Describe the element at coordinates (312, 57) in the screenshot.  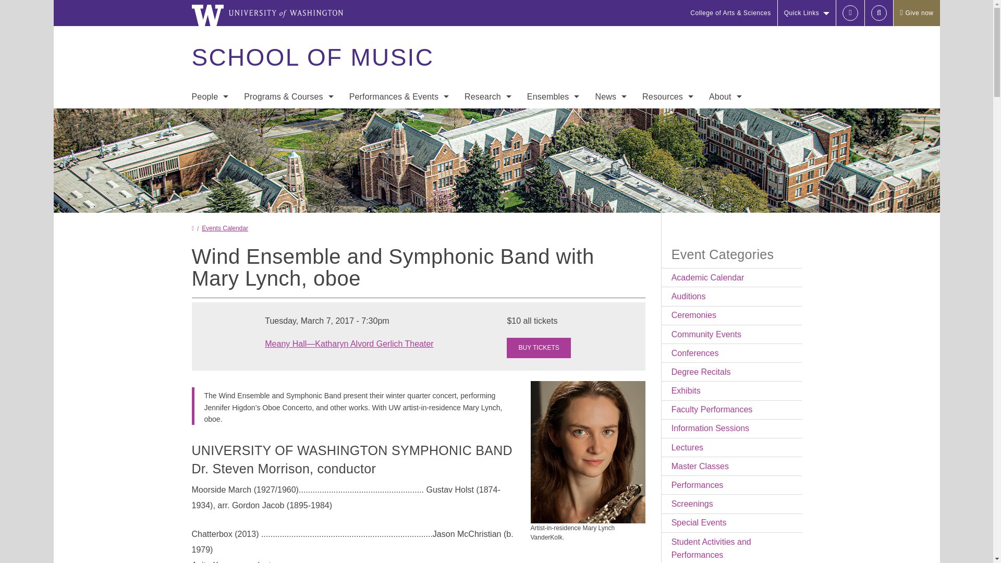
I see `SCHOOL OF MUSIC` at that location.